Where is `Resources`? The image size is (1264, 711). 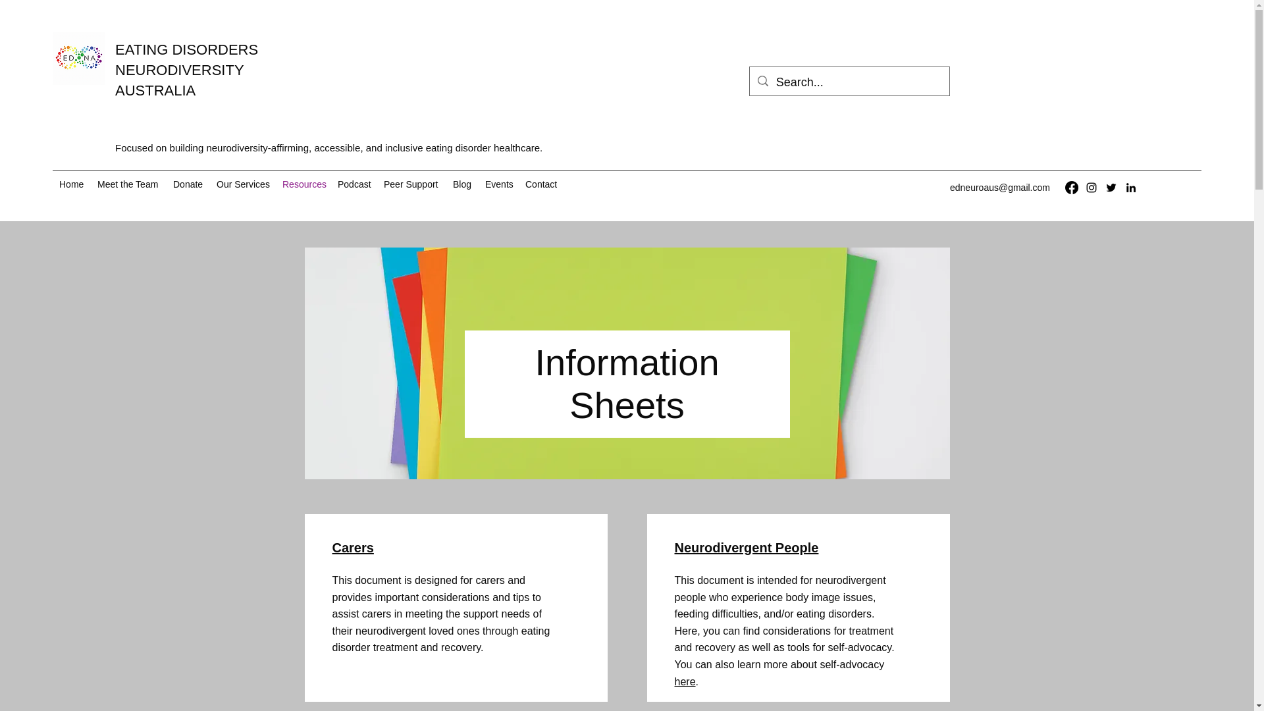 Resources is located at coordinates (303, 184).